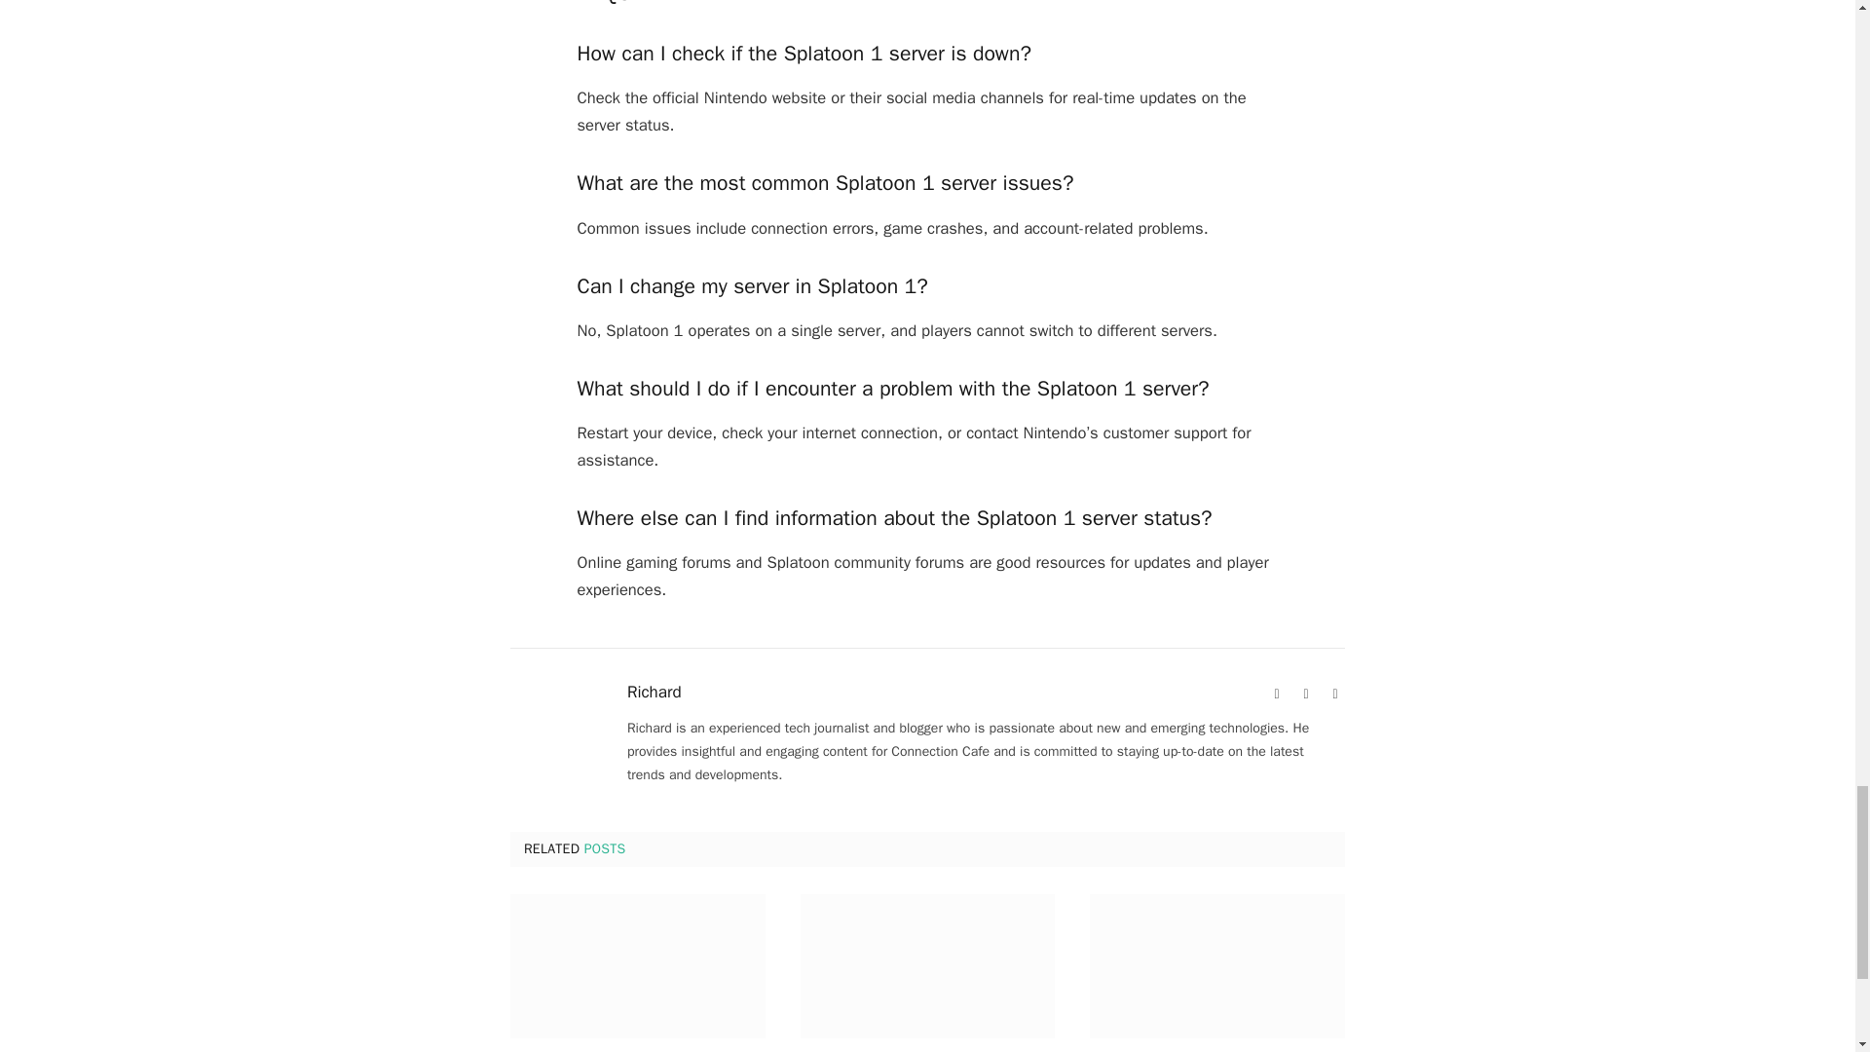 The height and width of the screenshot is (1052, 1870). What do you see at coordinates (927, 965) in the screenshot?
I see `NBA 2K14 Server Status: Is it Working Fine?` at bounding box center [927, 965].